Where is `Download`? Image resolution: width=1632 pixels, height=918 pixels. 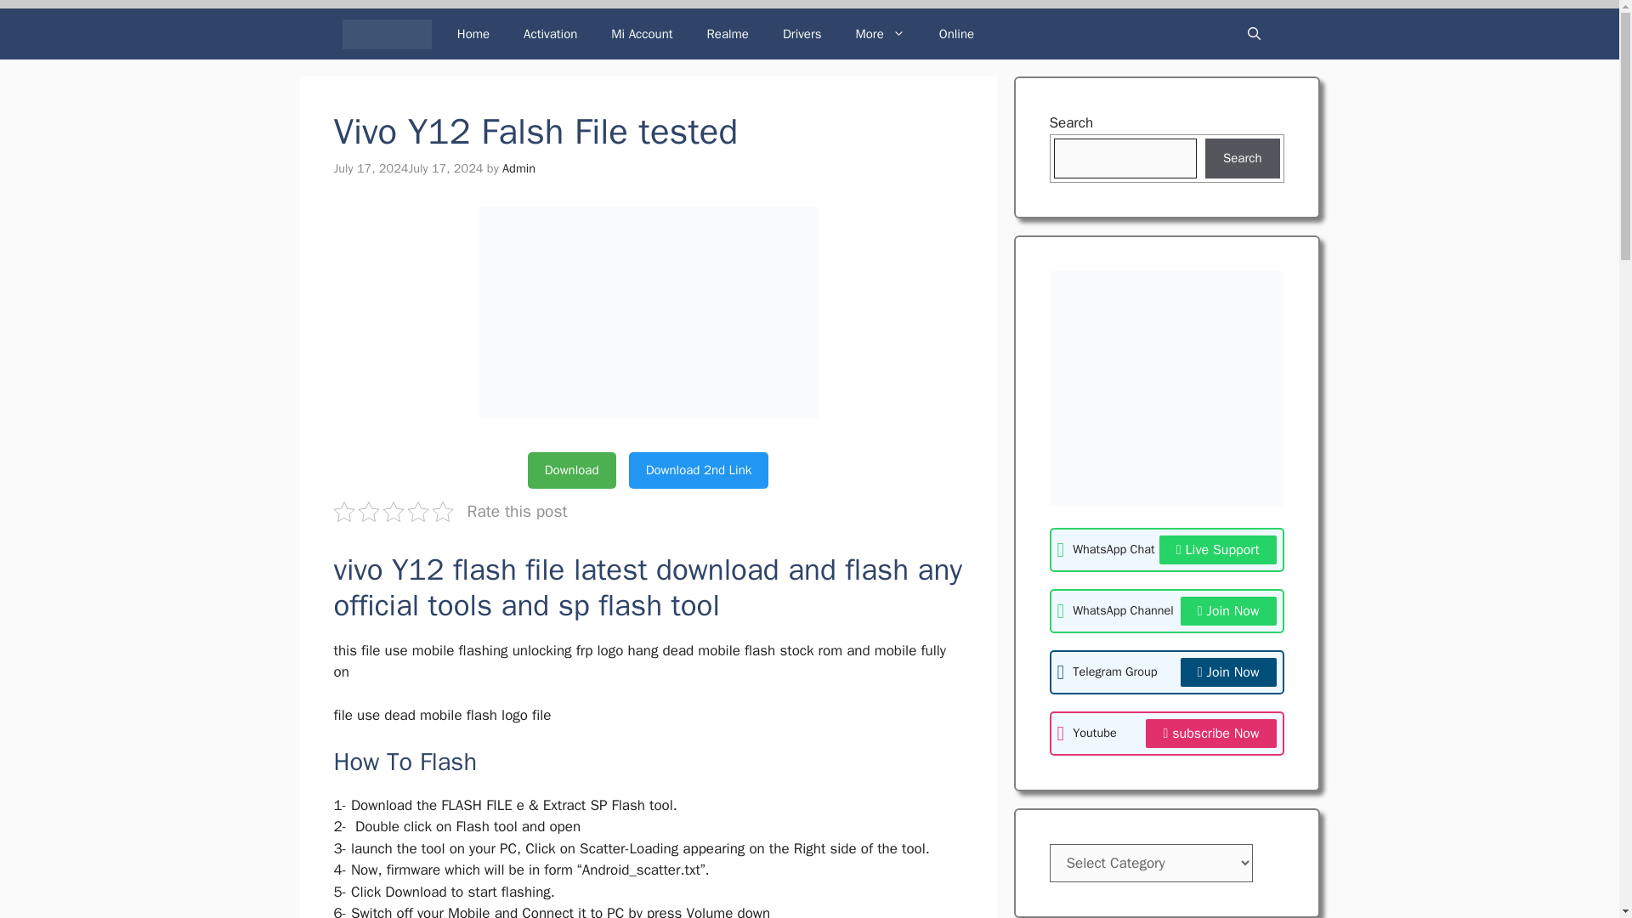
Download is located at coordinates (571, 470).